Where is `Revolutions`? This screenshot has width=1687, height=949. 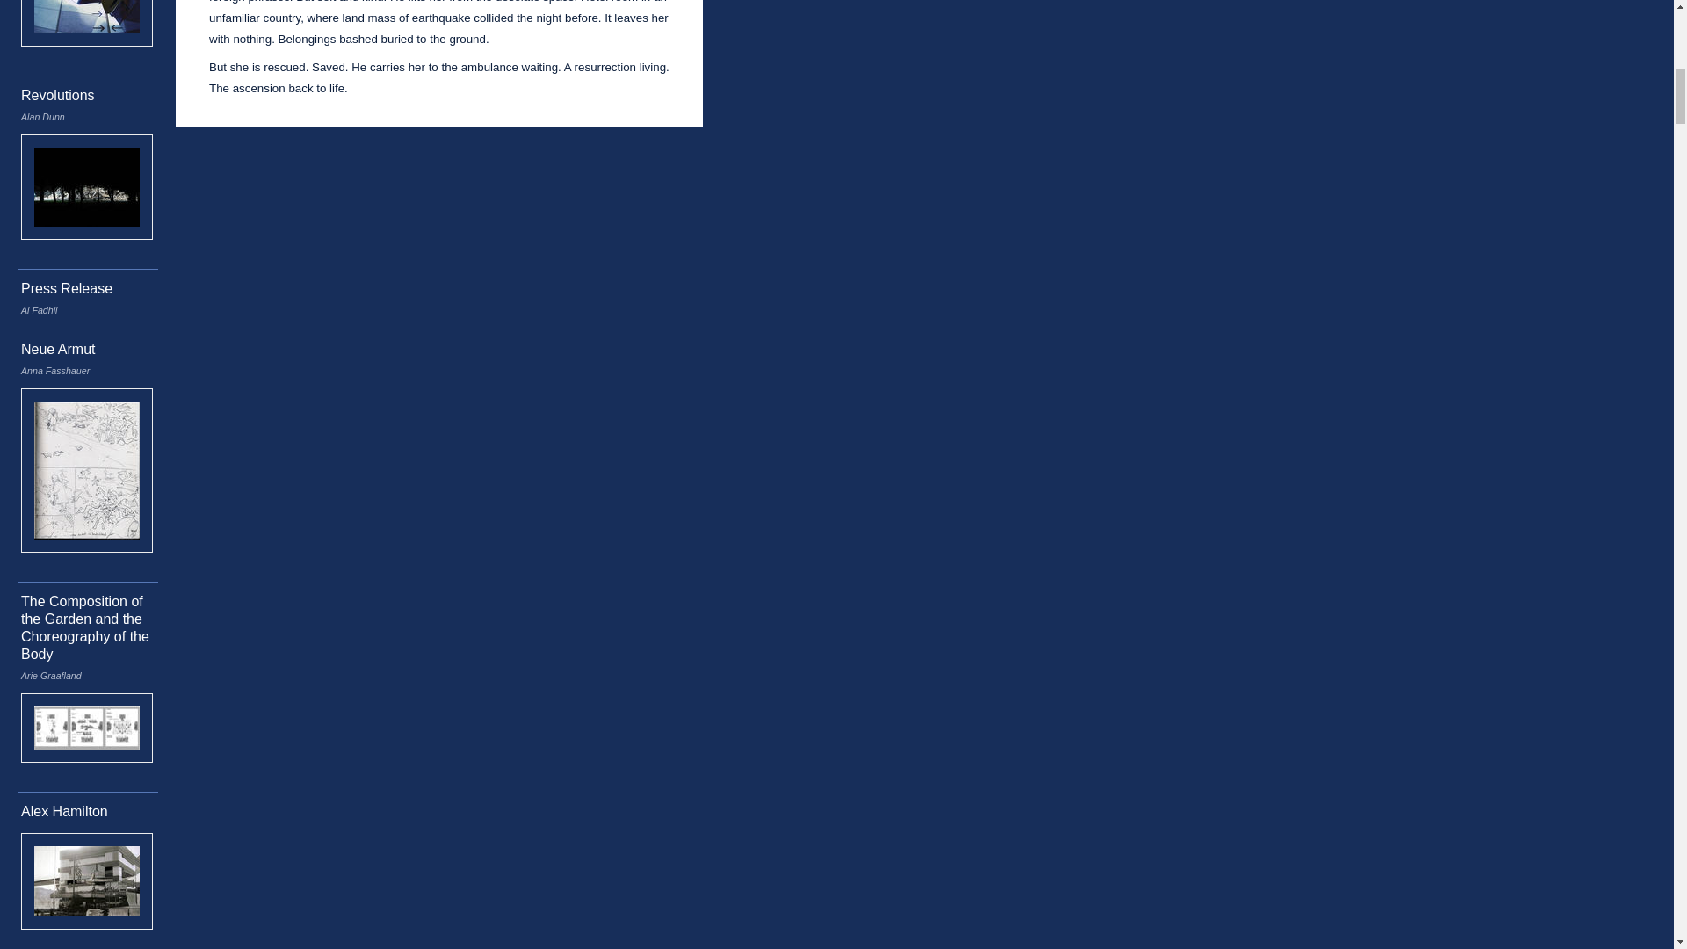
Revolutions is located at coordinates (57, 95).